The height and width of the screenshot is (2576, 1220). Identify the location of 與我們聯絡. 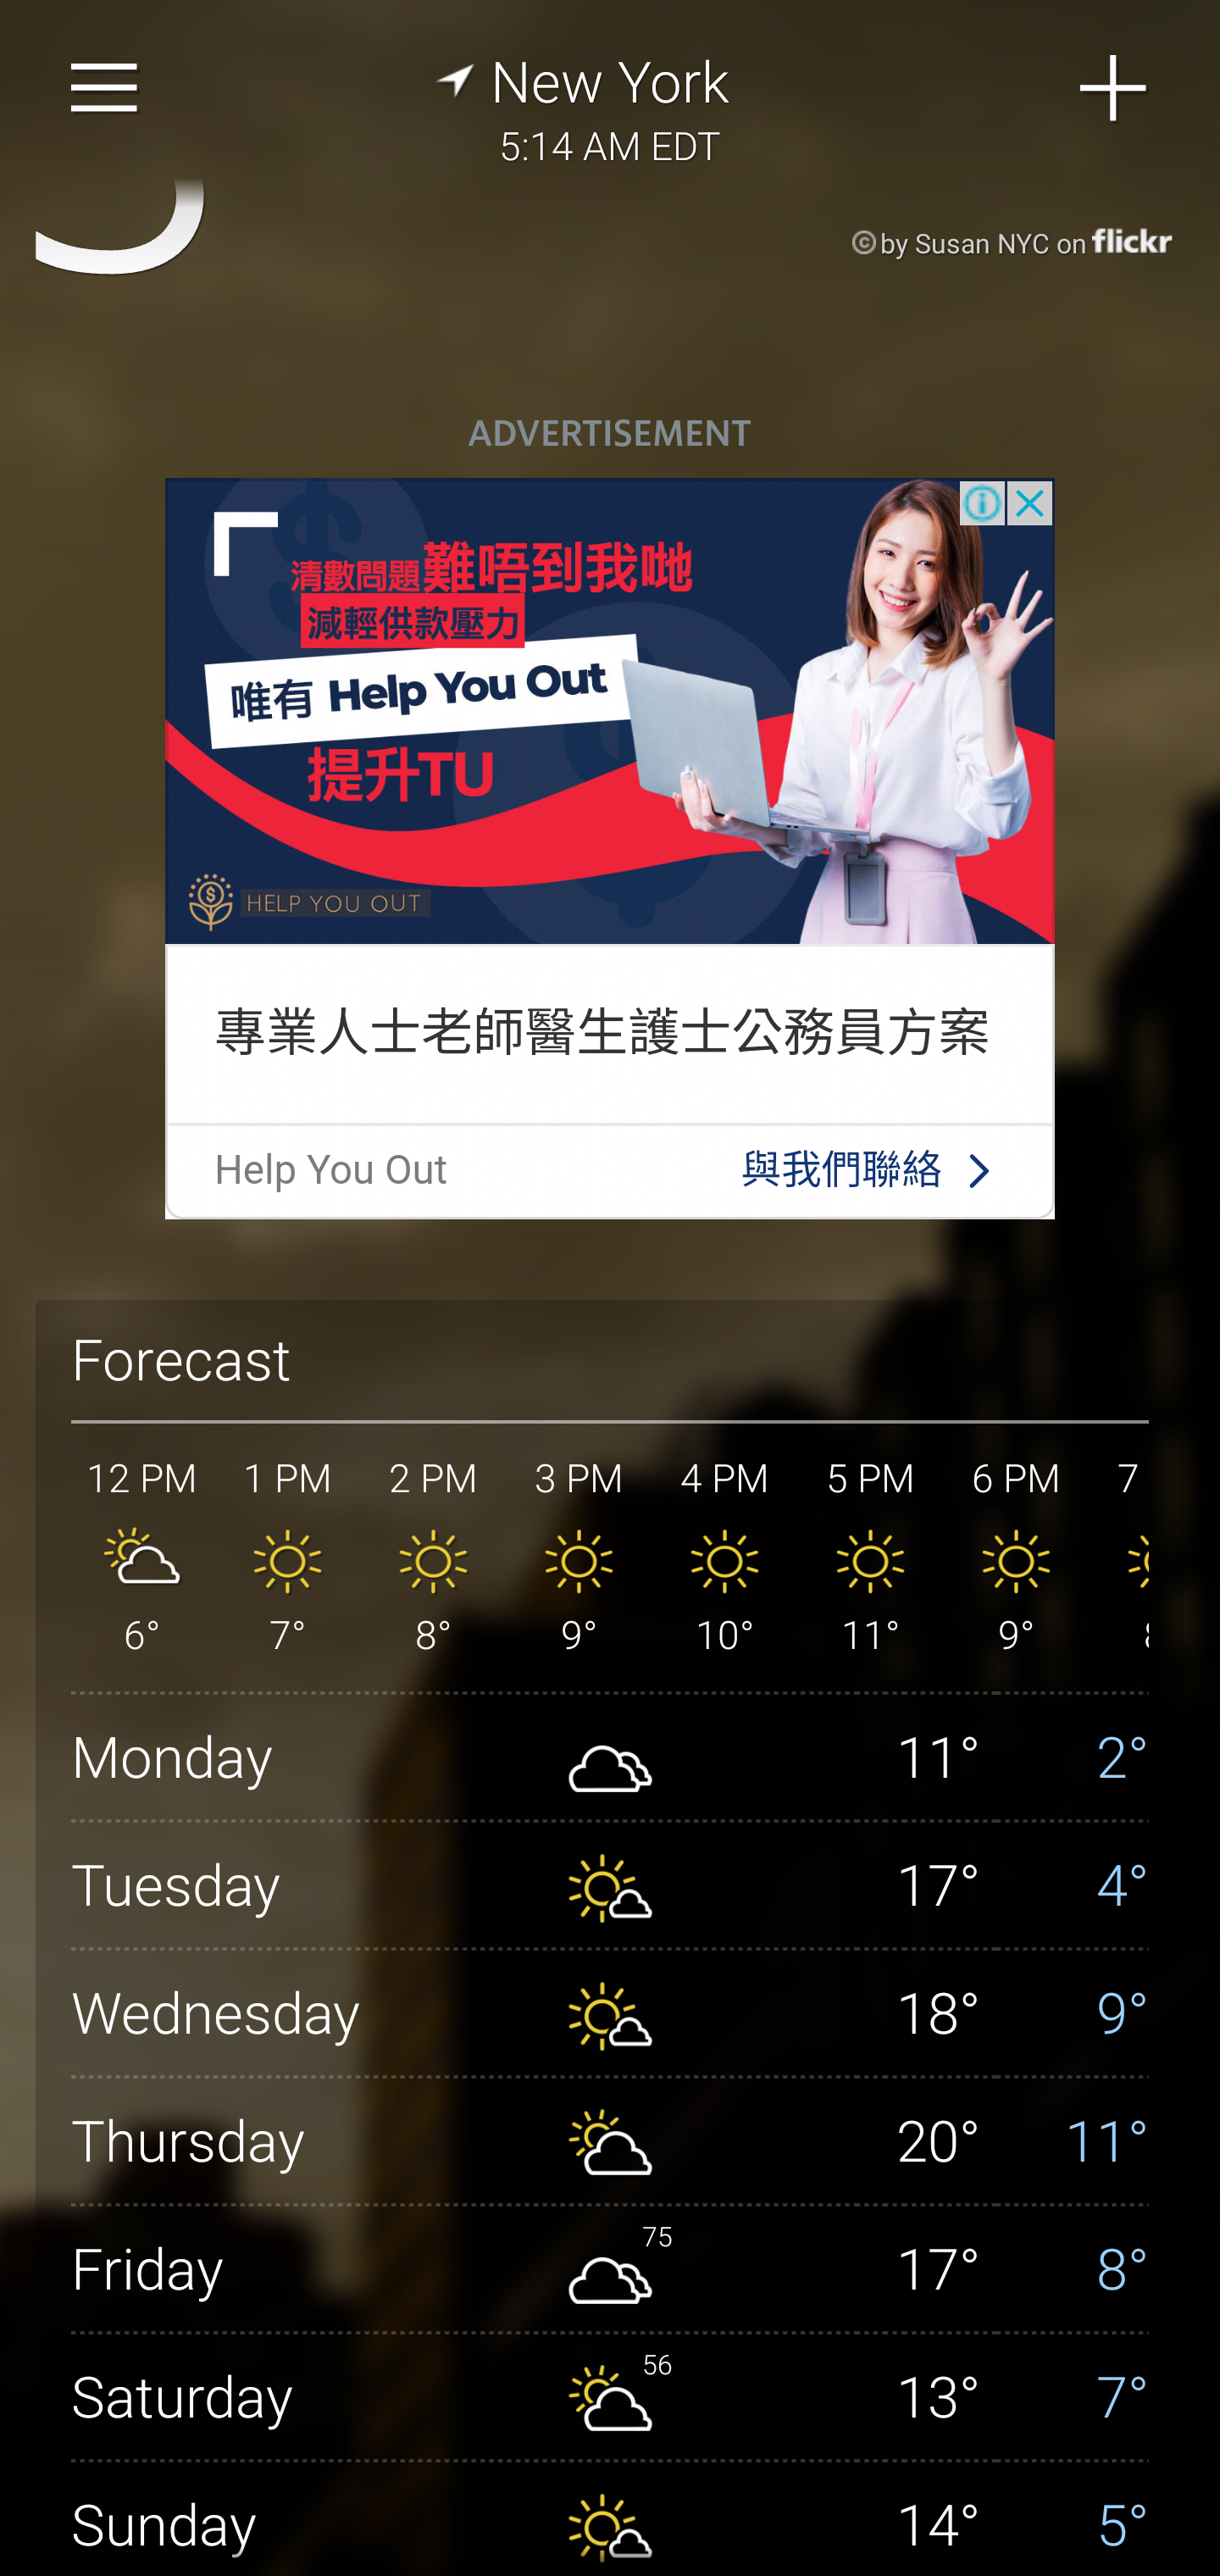
(842, 1169).